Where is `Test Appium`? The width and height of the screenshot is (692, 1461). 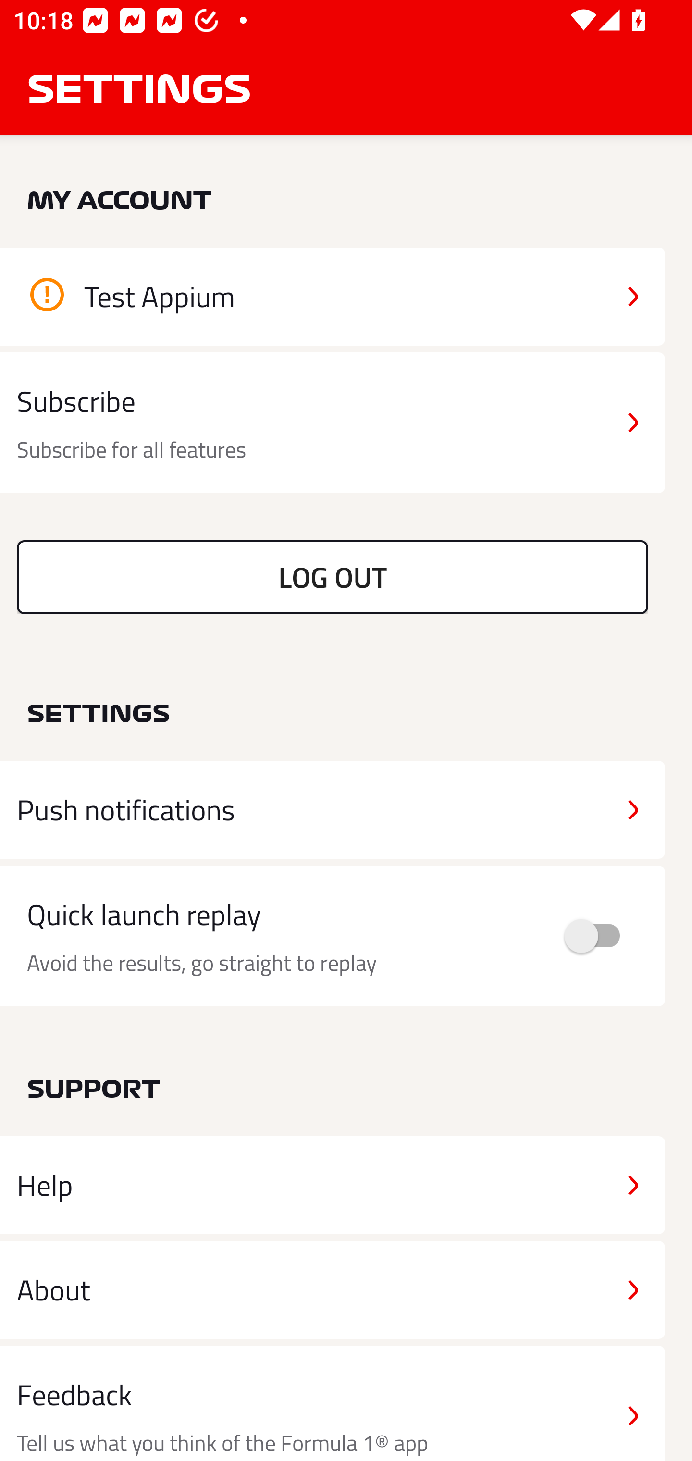 Test Appium is located at coordinates (333, 296).